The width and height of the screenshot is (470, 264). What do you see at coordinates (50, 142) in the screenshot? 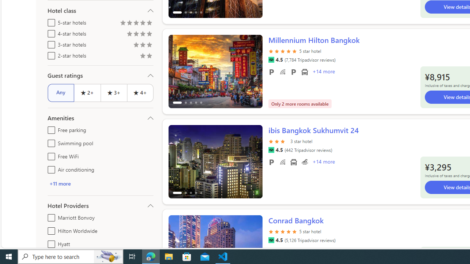
I see `Swimming pool` at bounding box center [50, 142].